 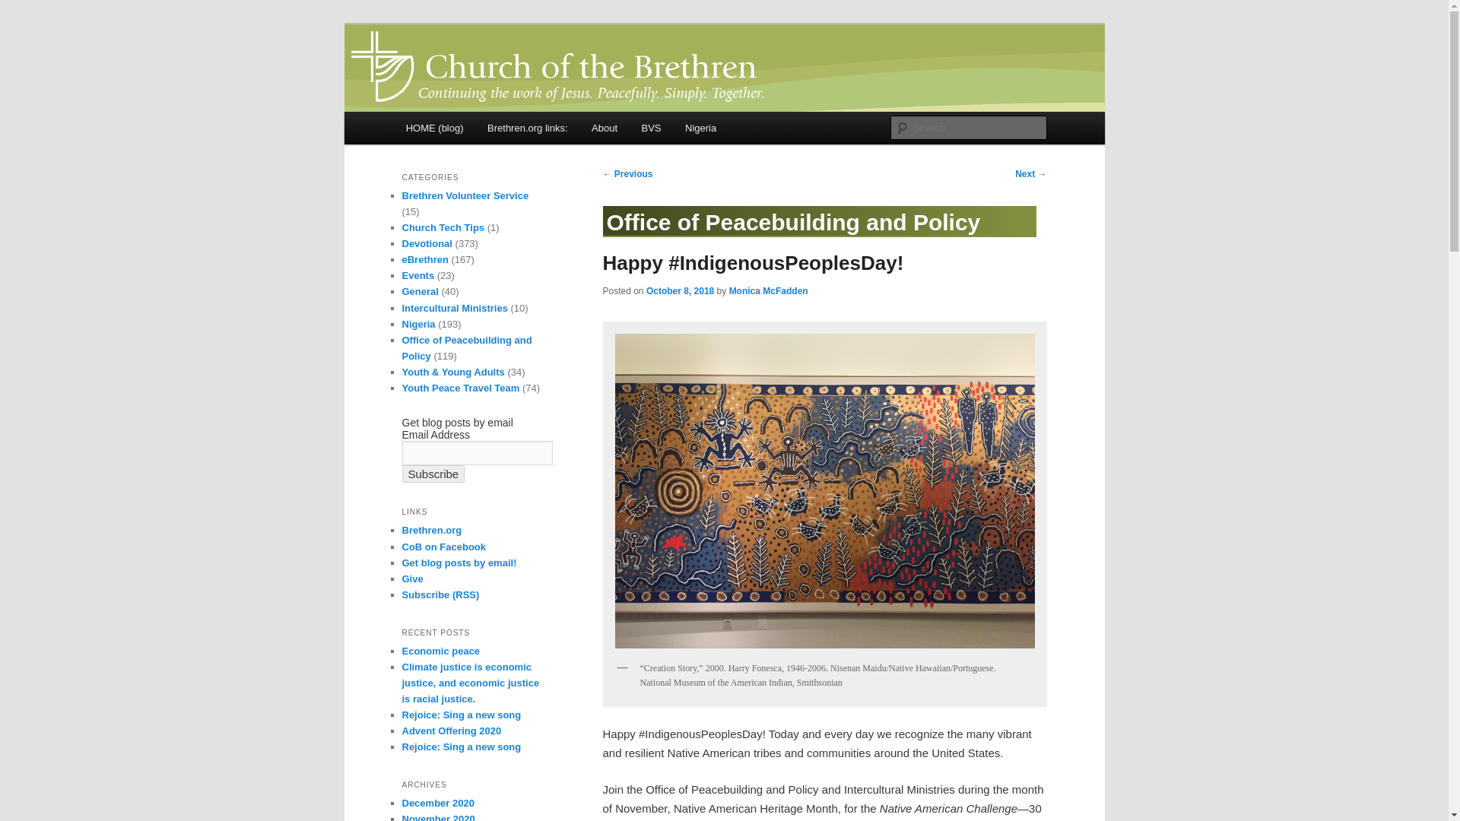 What do you see at coordinates (443, 227) in the screenshot?
I see `Church Tech Tips` at bounding box center [443, 227].